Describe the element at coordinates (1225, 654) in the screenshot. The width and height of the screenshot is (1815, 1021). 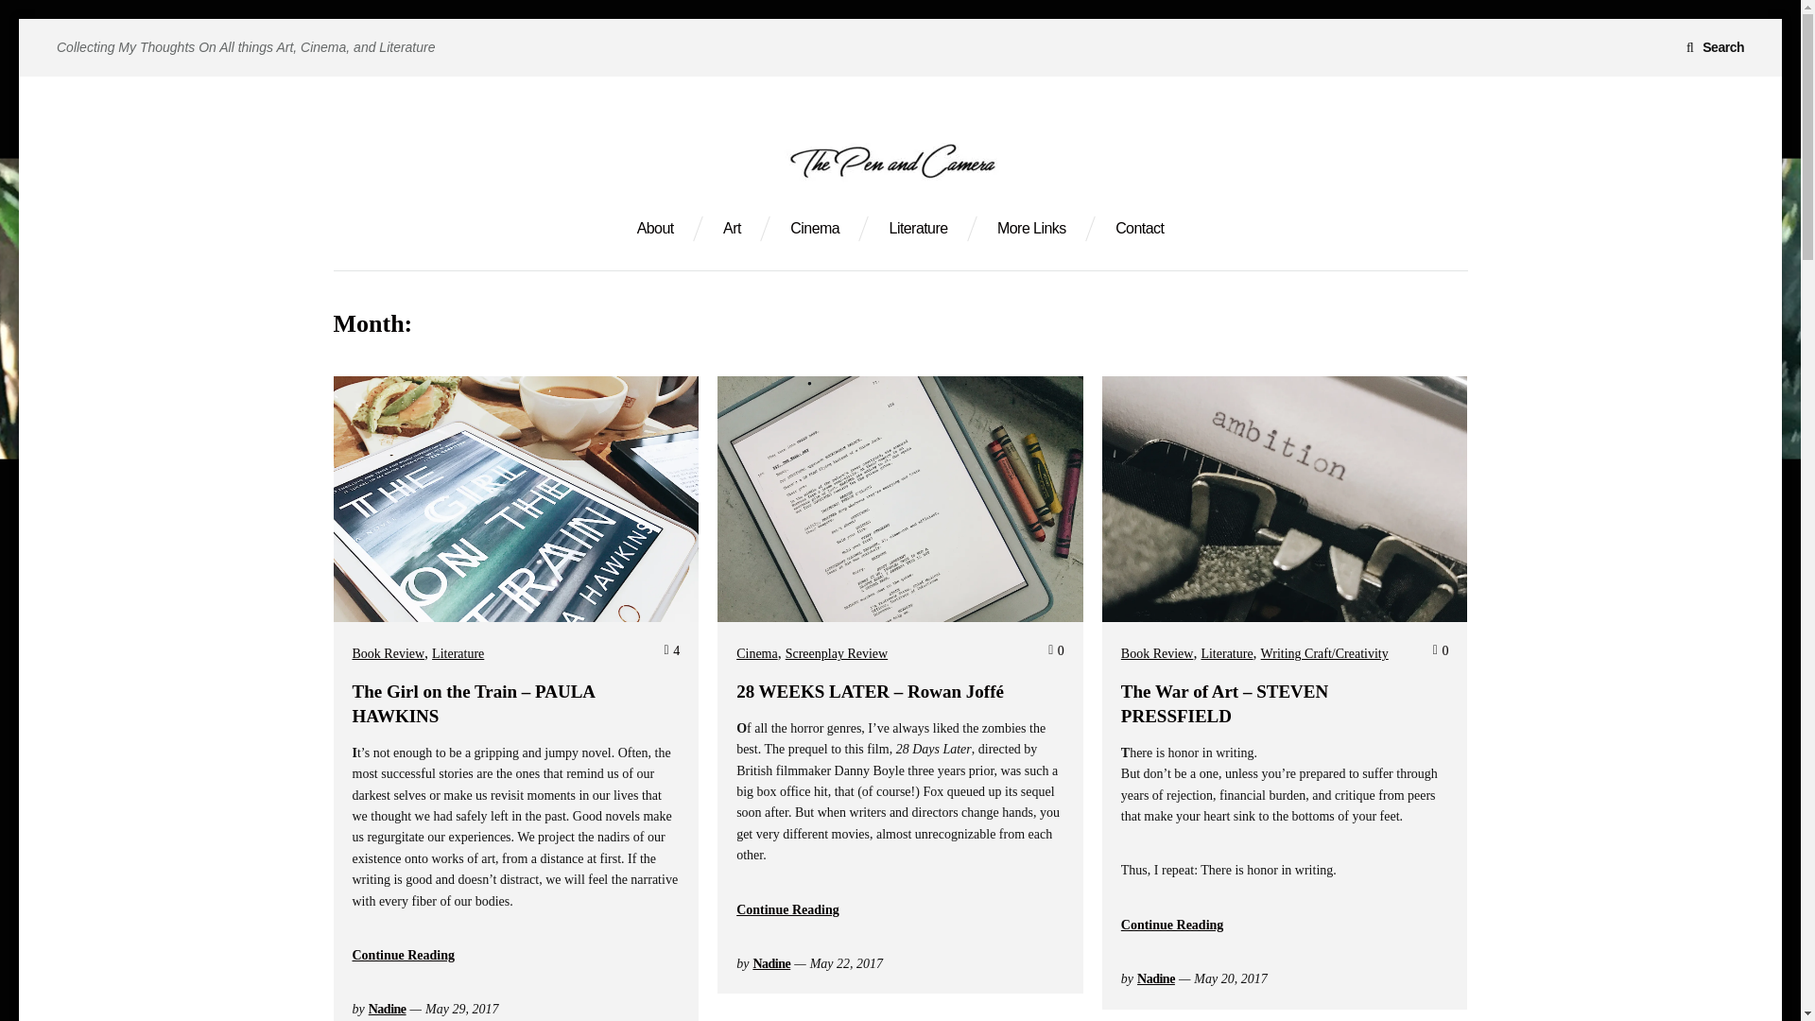
I see `Literature` at that location.